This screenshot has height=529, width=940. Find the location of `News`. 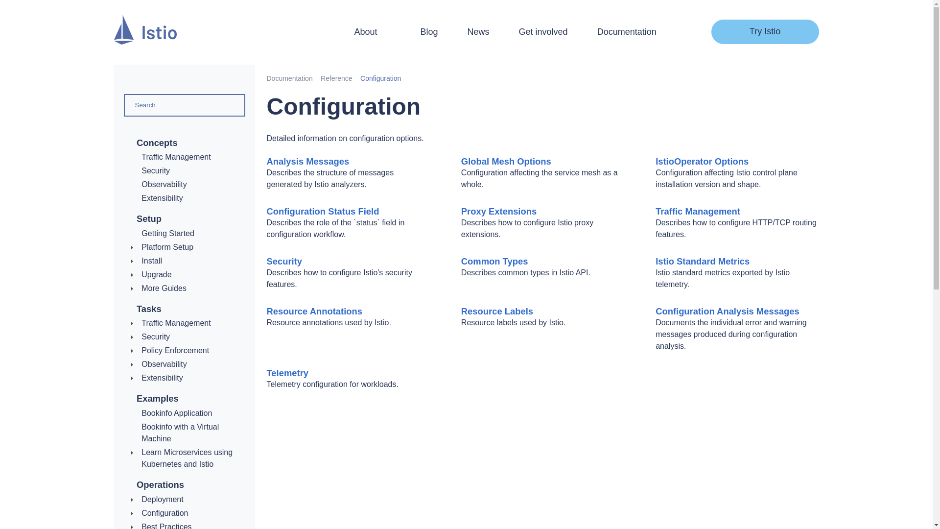

News is located at coordinates (478, 31).